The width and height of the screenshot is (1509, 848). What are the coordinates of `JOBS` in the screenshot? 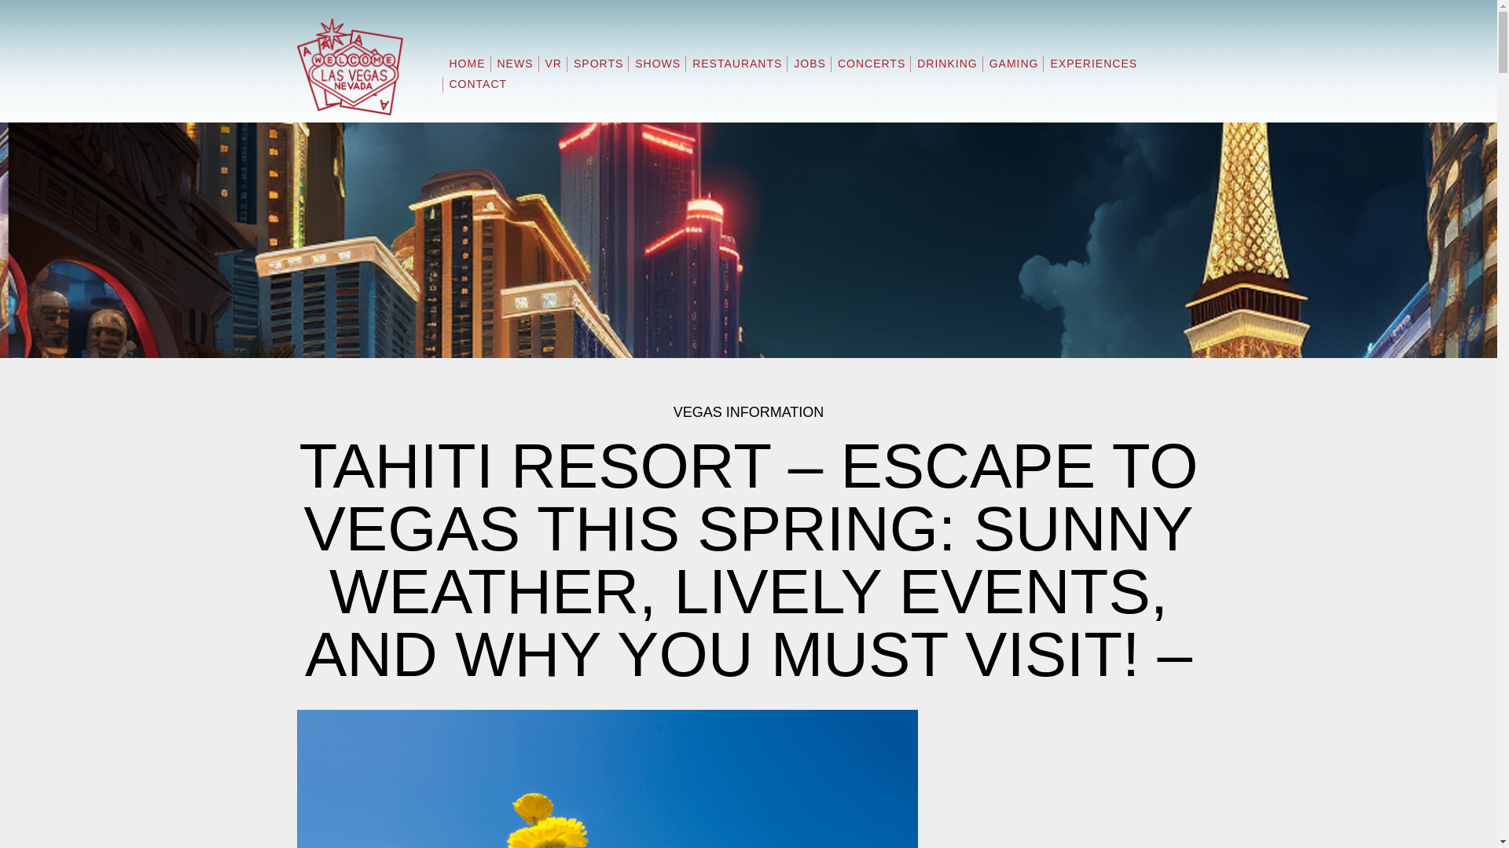 It's located at (810, 69).